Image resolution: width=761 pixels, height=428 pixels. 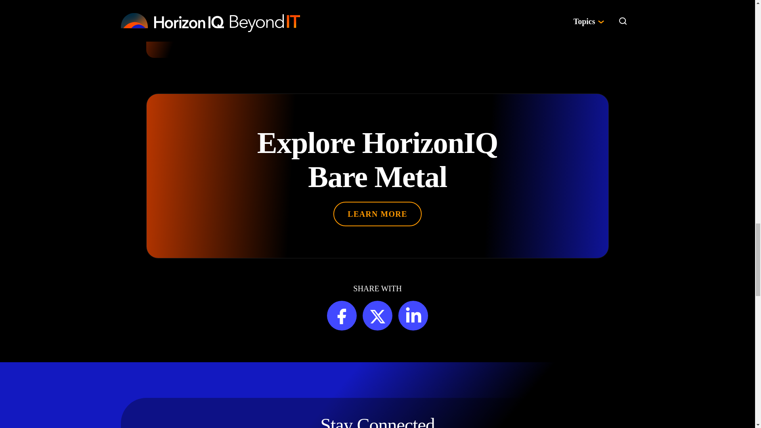 What do you see at coordinates (255, 33) in the screenshot?
I see `See author's posts` at bounding box center [255, 33].